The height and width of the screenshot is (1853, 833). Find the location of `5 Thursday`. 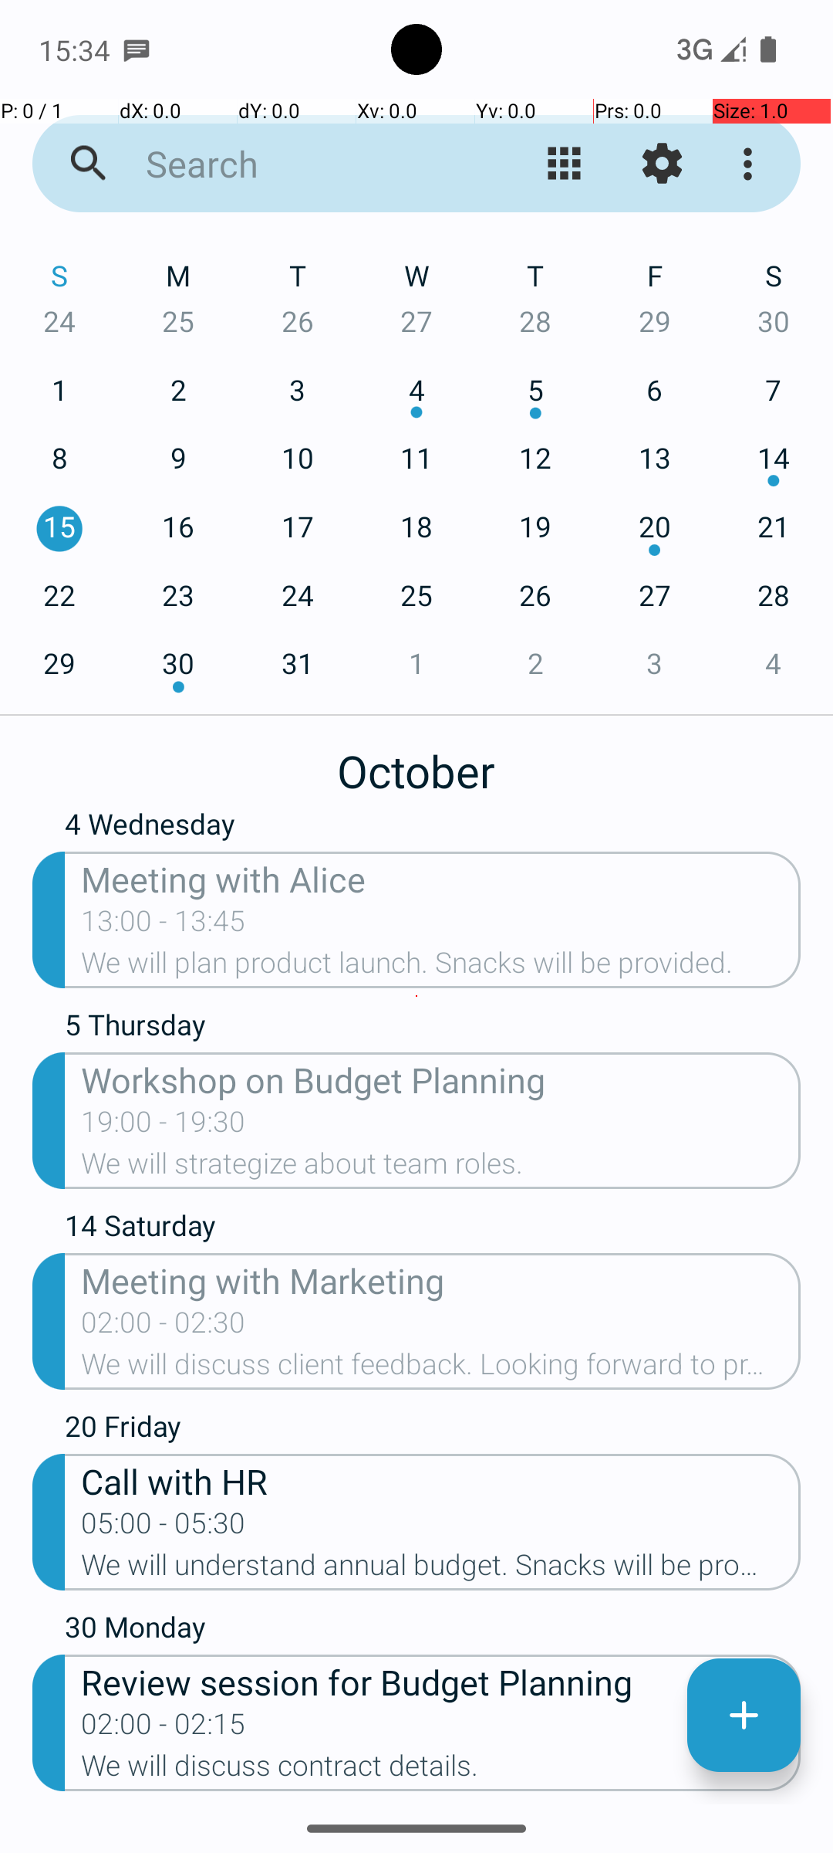

5 Thursday is located at coordinates (433, 1028).